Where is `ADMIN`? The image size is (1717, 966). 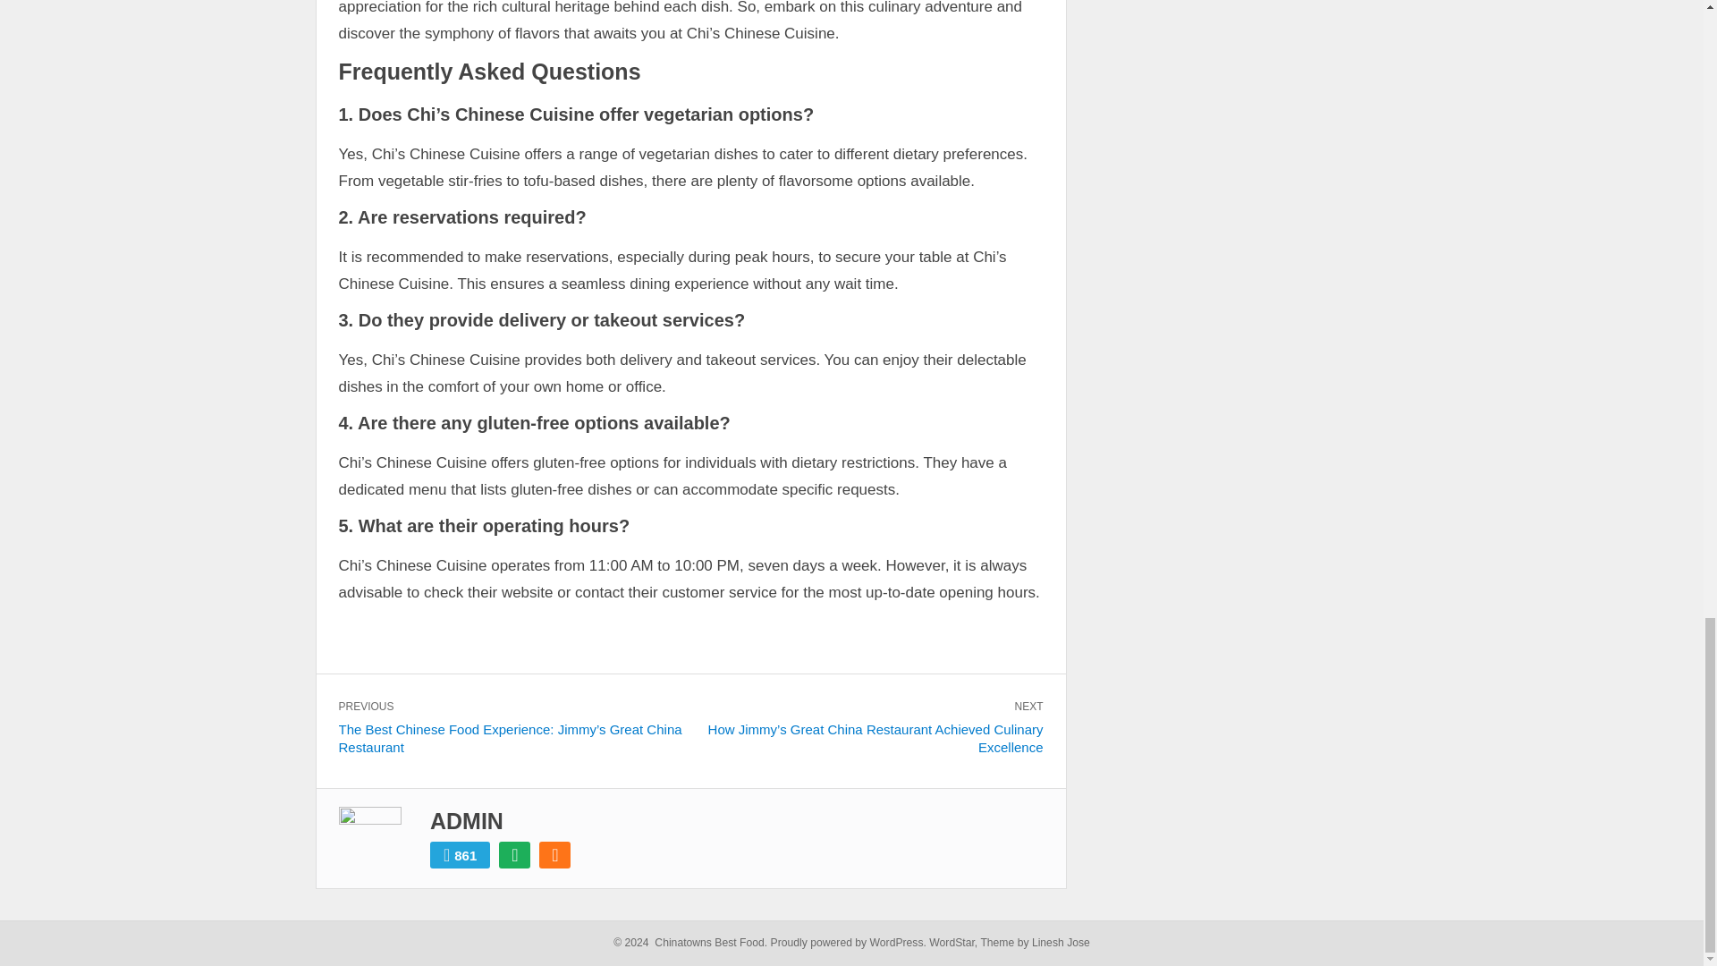 ADMIN is located at coordinates (467, 821).